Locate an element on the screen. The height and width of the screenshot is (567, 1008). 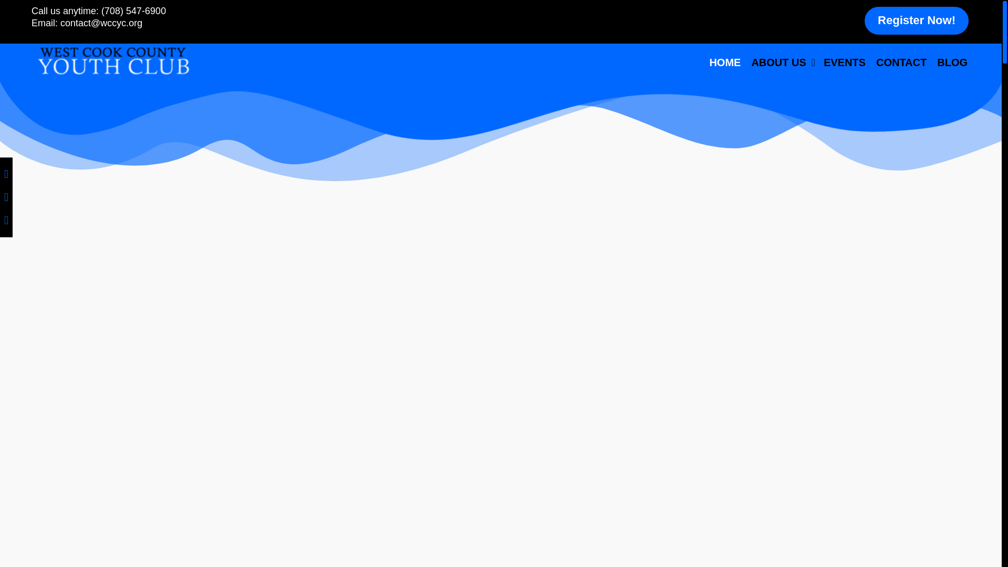
BLOG is located at coordinates (952, 62).